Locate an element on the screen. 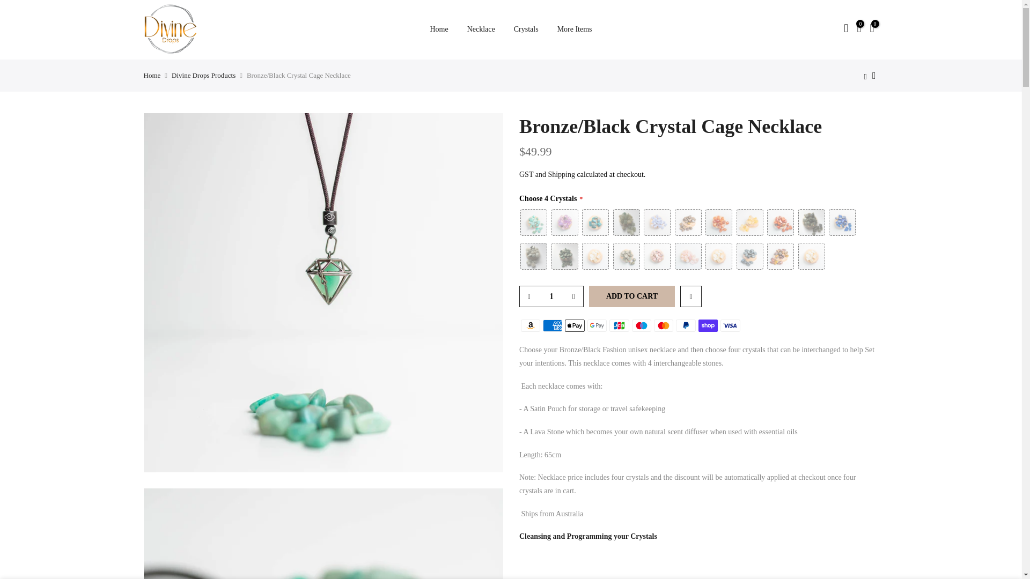 This screenshot has height=579, width=1030. ADD TO CART is located at coordinates (632, 296).